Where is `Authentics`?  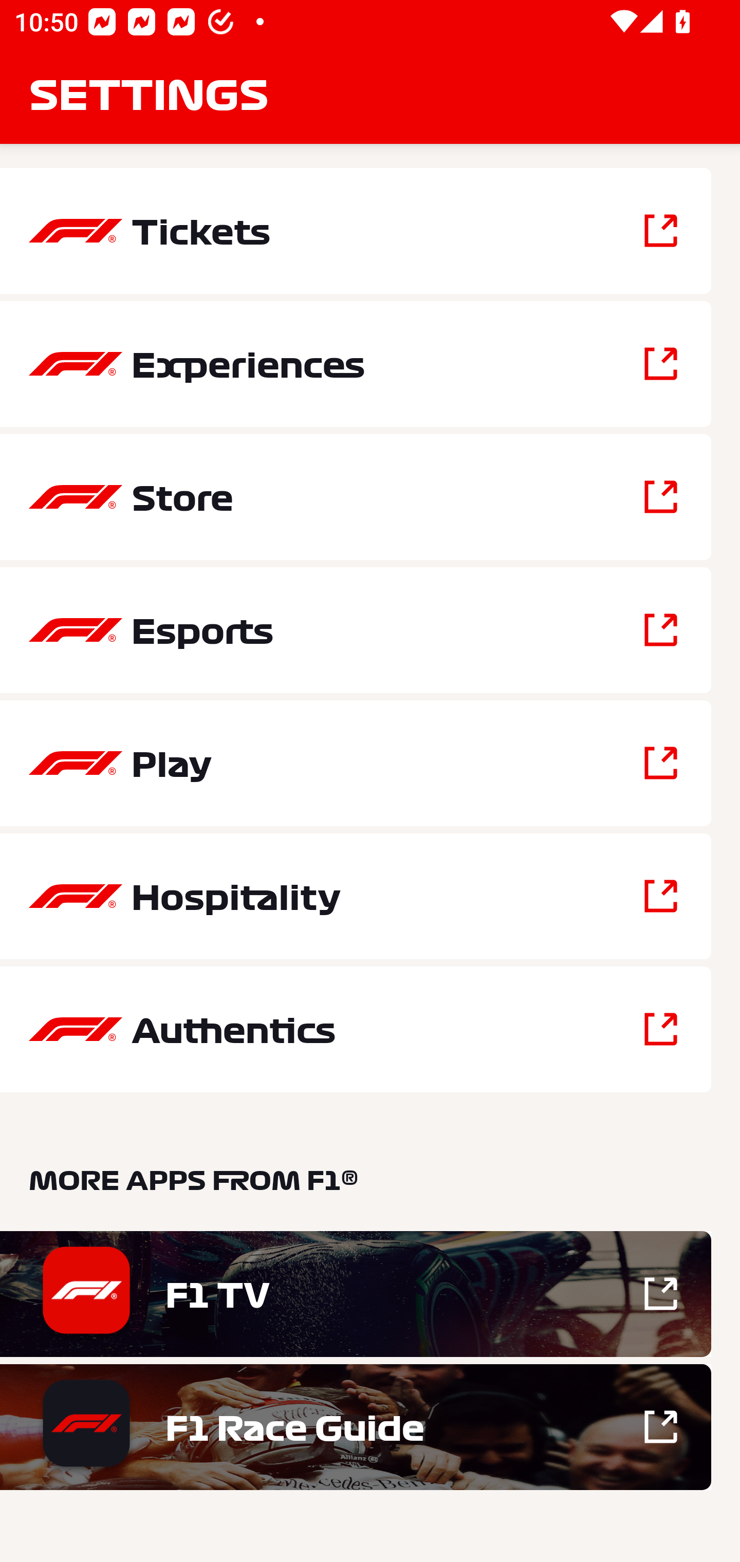
Authentics is located at coordinates (356, 1029).